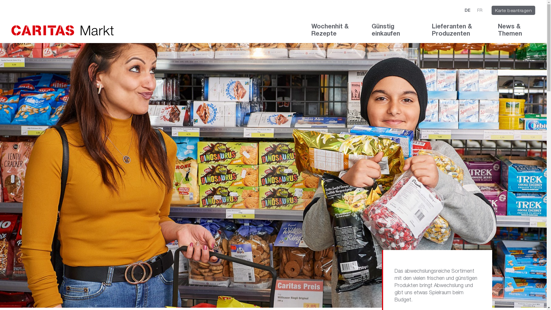 This screenshot has height=310, width=551. What do you see at coordinates (333, 33) in the screenshot?
I see `Wochenhit & Rezepte` at bounding box center [333, 33].